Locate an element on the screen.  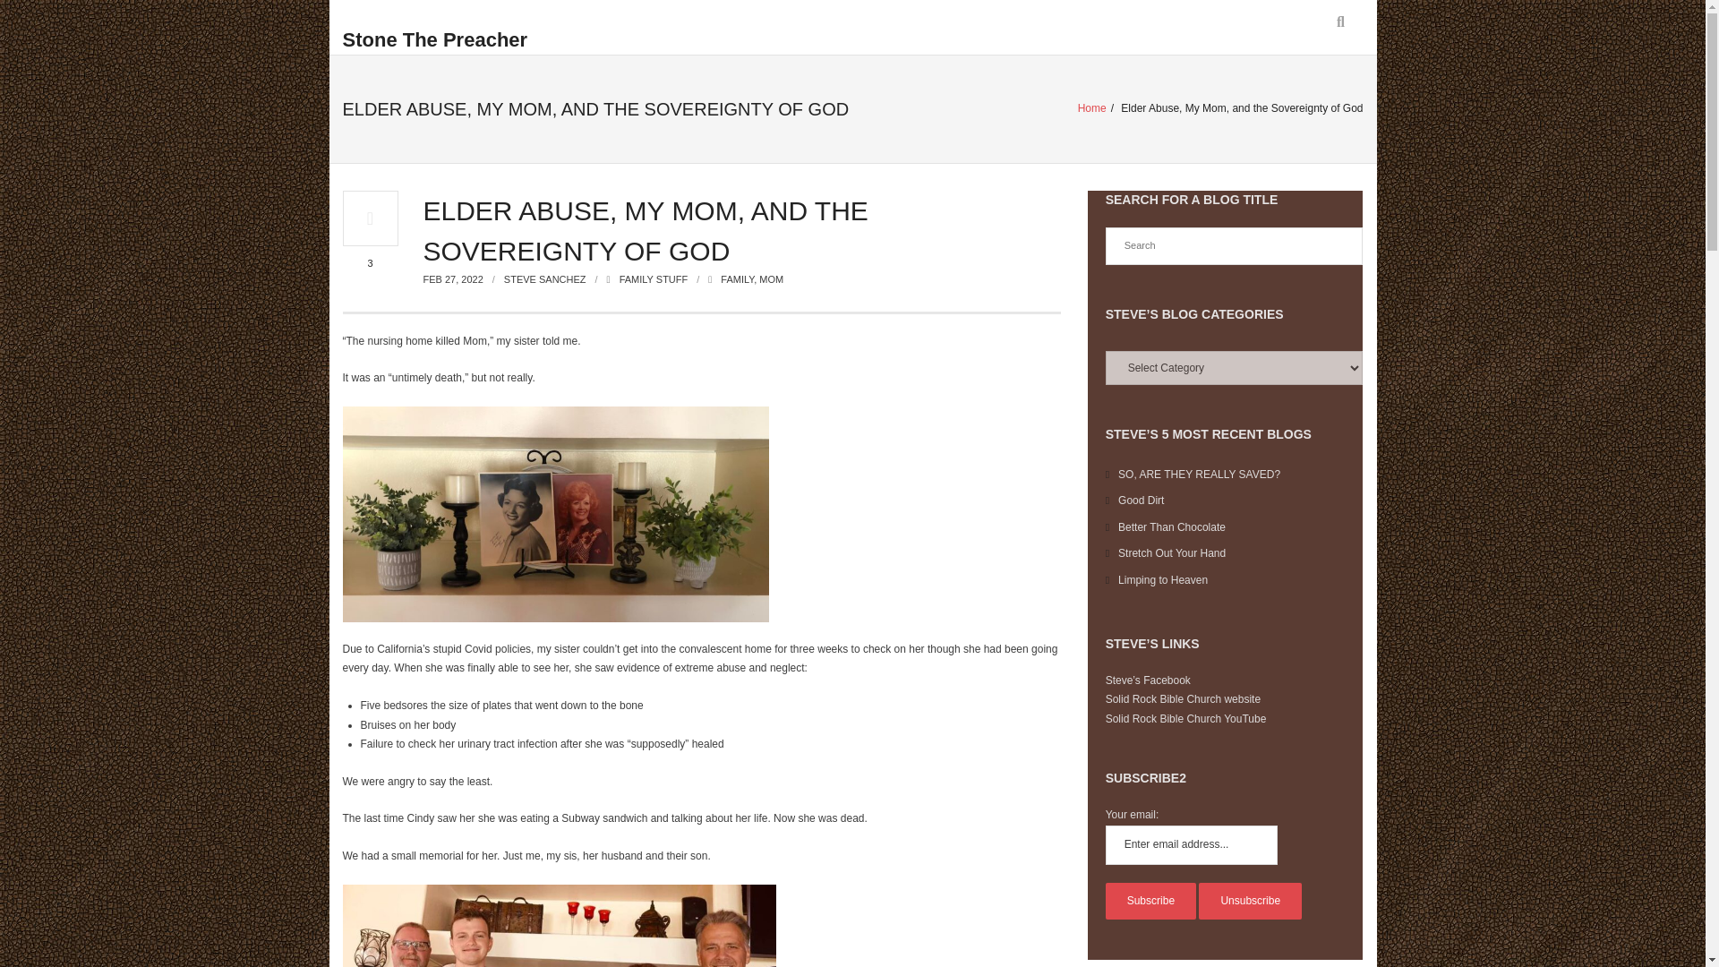
Good Dirt is located at coordinates (1135, 501).